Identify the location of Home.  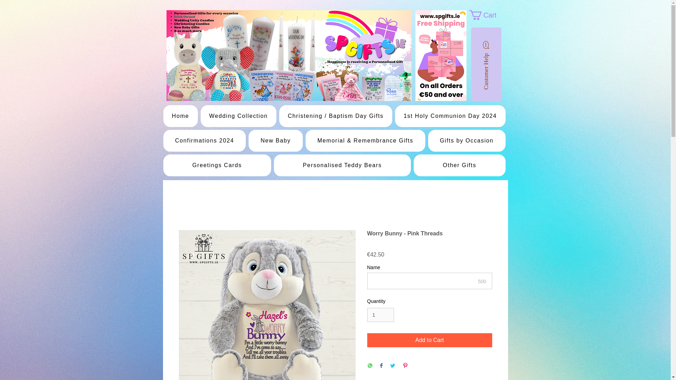
(181, 116).